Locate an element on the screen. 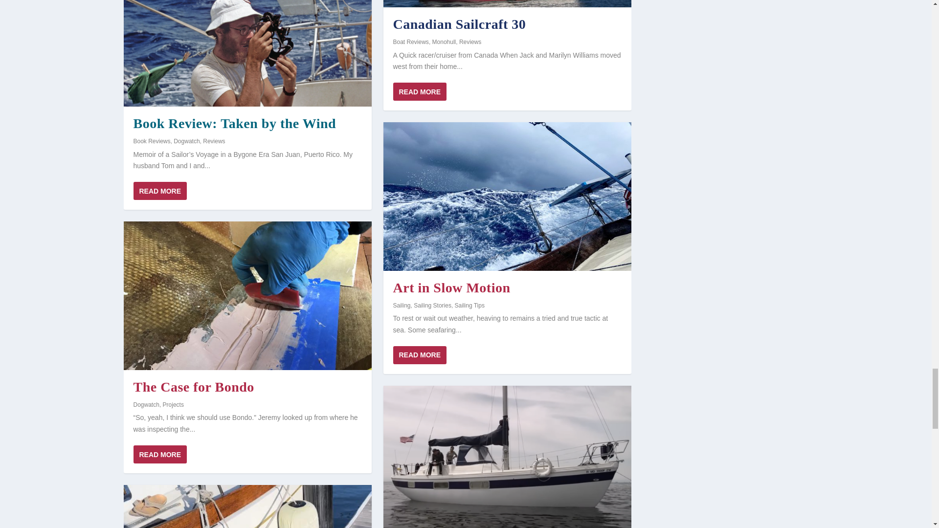 Image resolution: width=939 pixels, height=528 pixels. Book Review: Taken by the Wind is located at coordinates (246, 53).